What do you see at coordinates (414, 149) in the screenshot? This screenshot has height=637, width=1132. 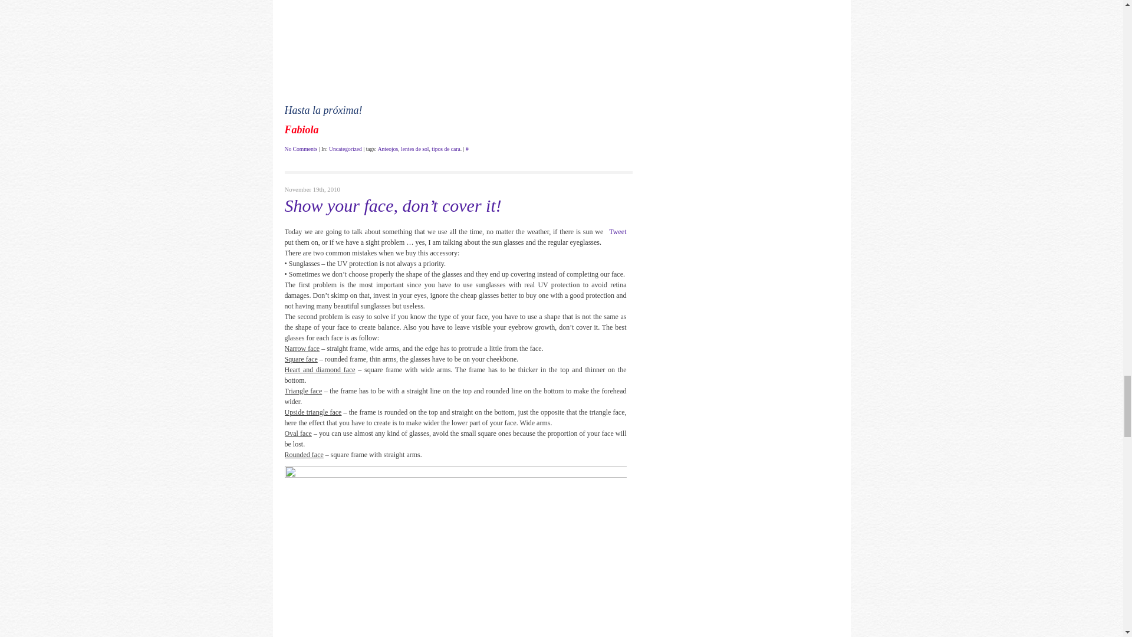 I see `lentes de sol` at bounding box center [414, 149].